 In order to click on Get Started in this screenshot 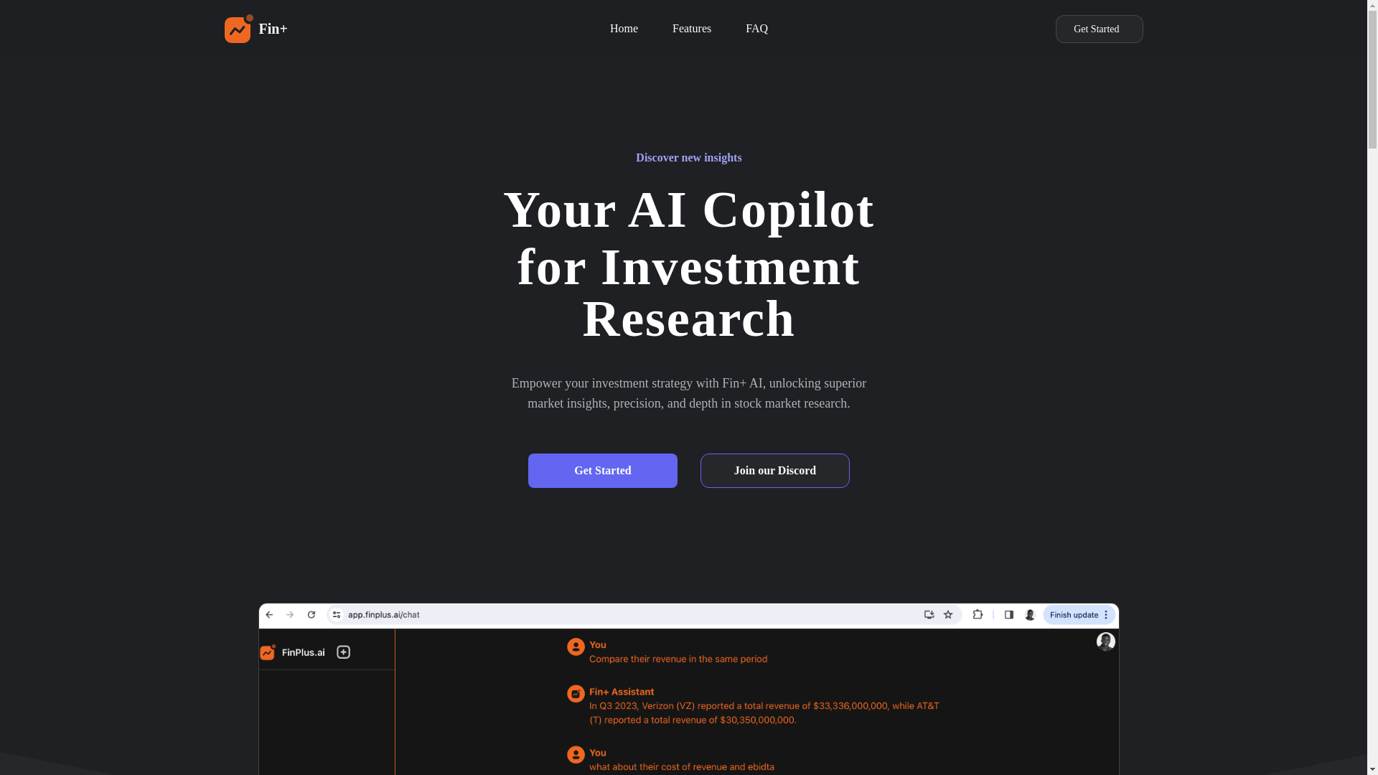, I will do `click(1098, 29)`.